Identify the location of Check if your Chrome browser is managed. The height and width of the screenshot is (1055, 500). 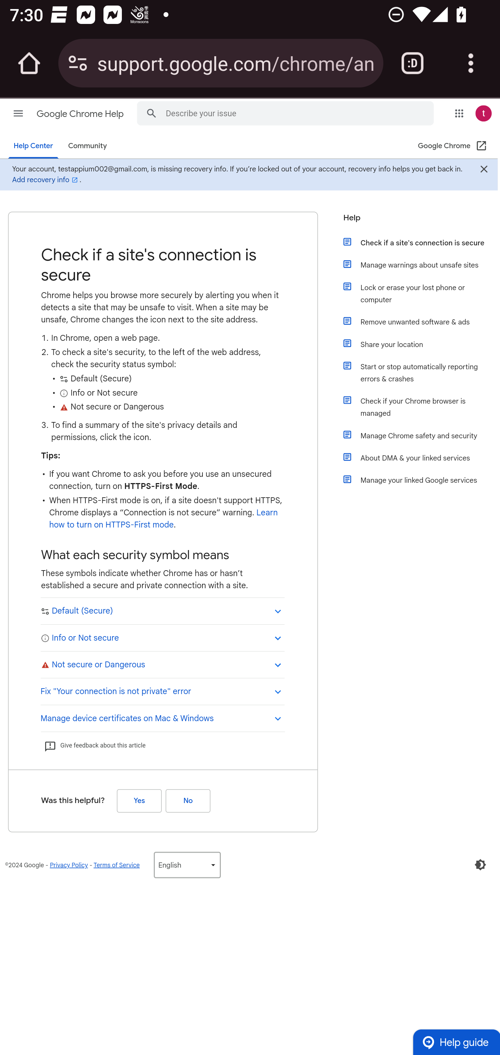
(422, 407).